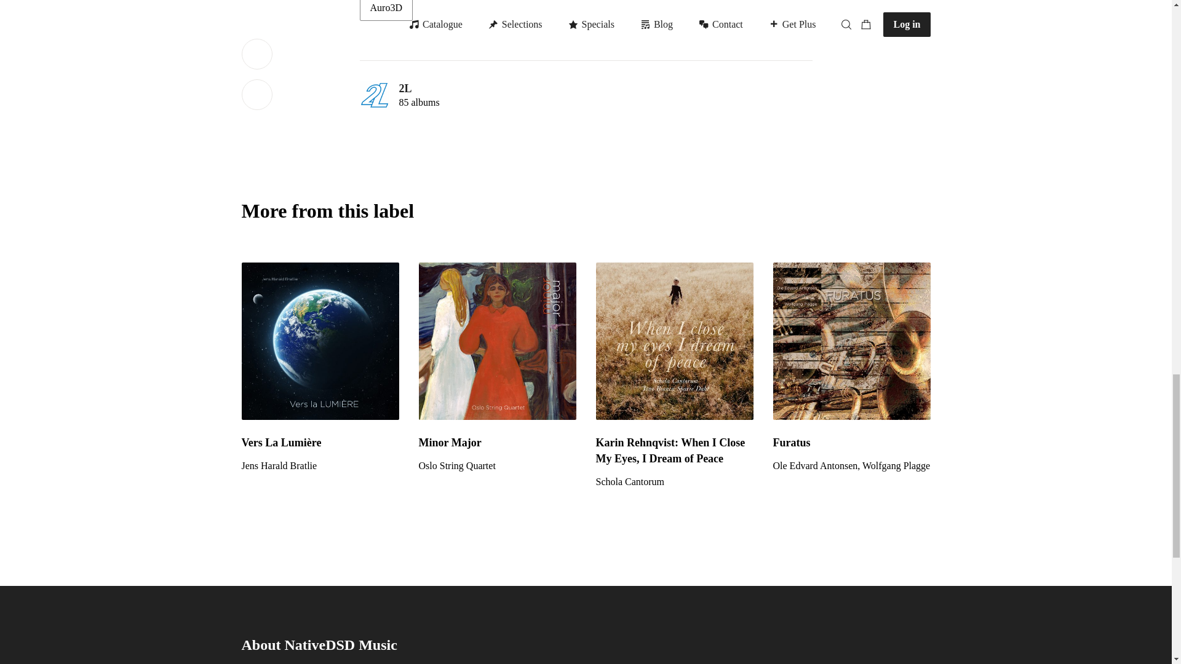  I want to click on Minor Major, so click(497, 341).